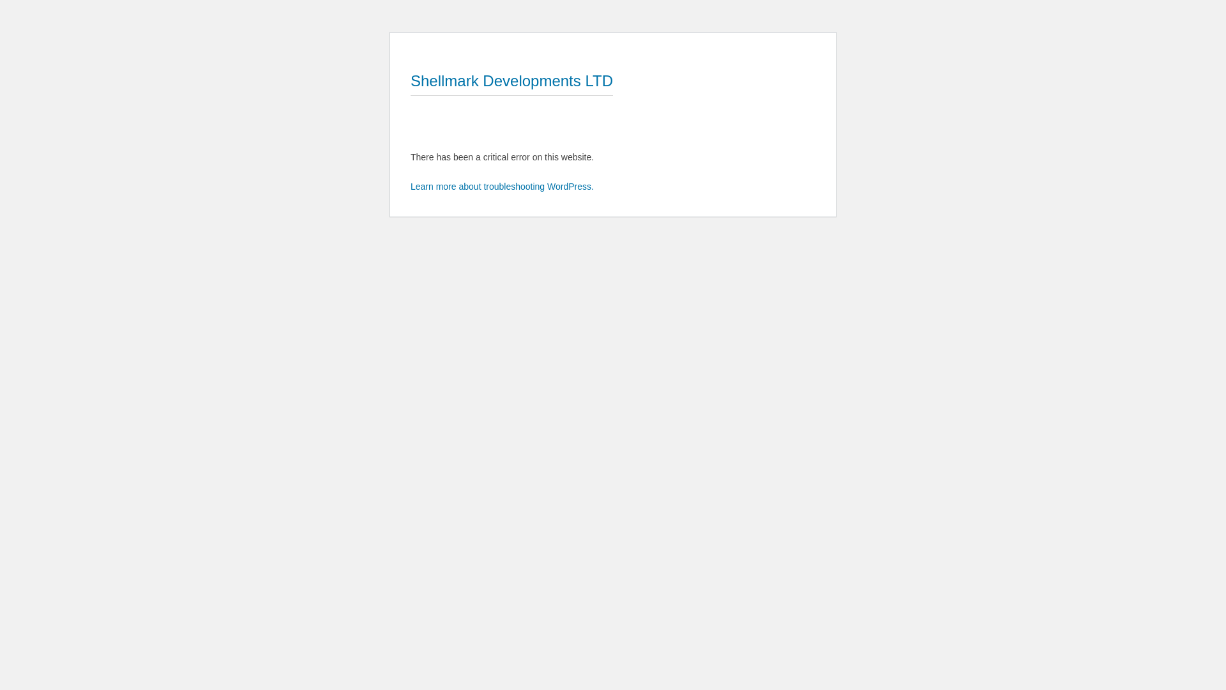  I want to click on Shellmark Developments LTD, so click(512, 80).